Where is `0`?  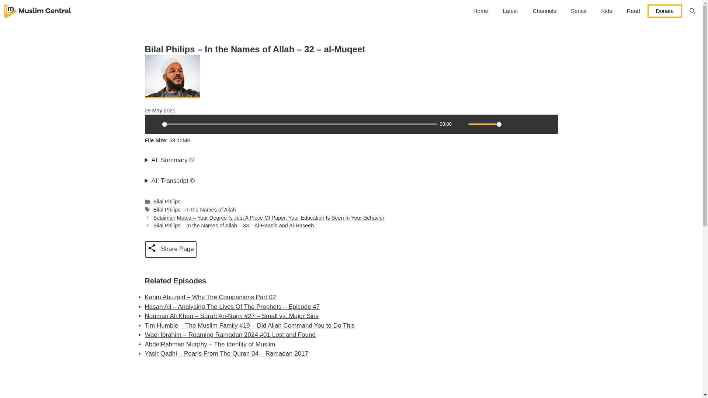 0 is located at coordinates (299, 124).